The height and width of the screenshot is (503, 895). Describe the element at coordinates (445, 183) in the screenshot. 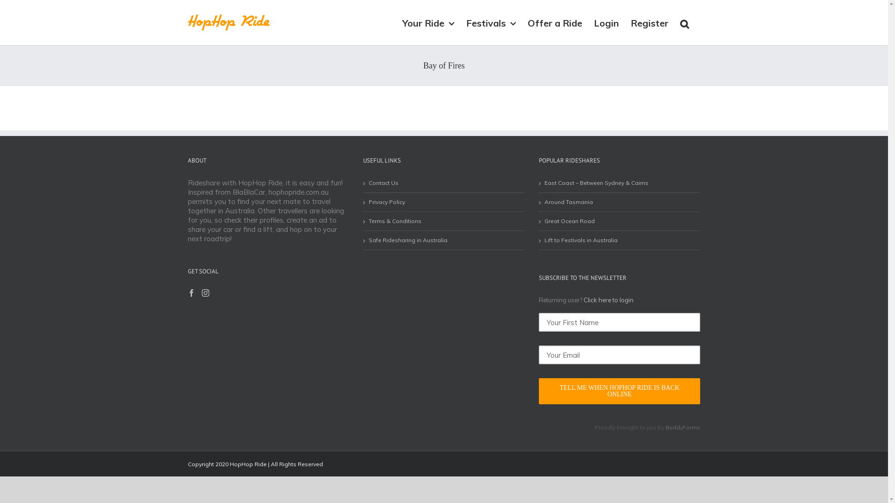

I see `Contact Us` at that location.